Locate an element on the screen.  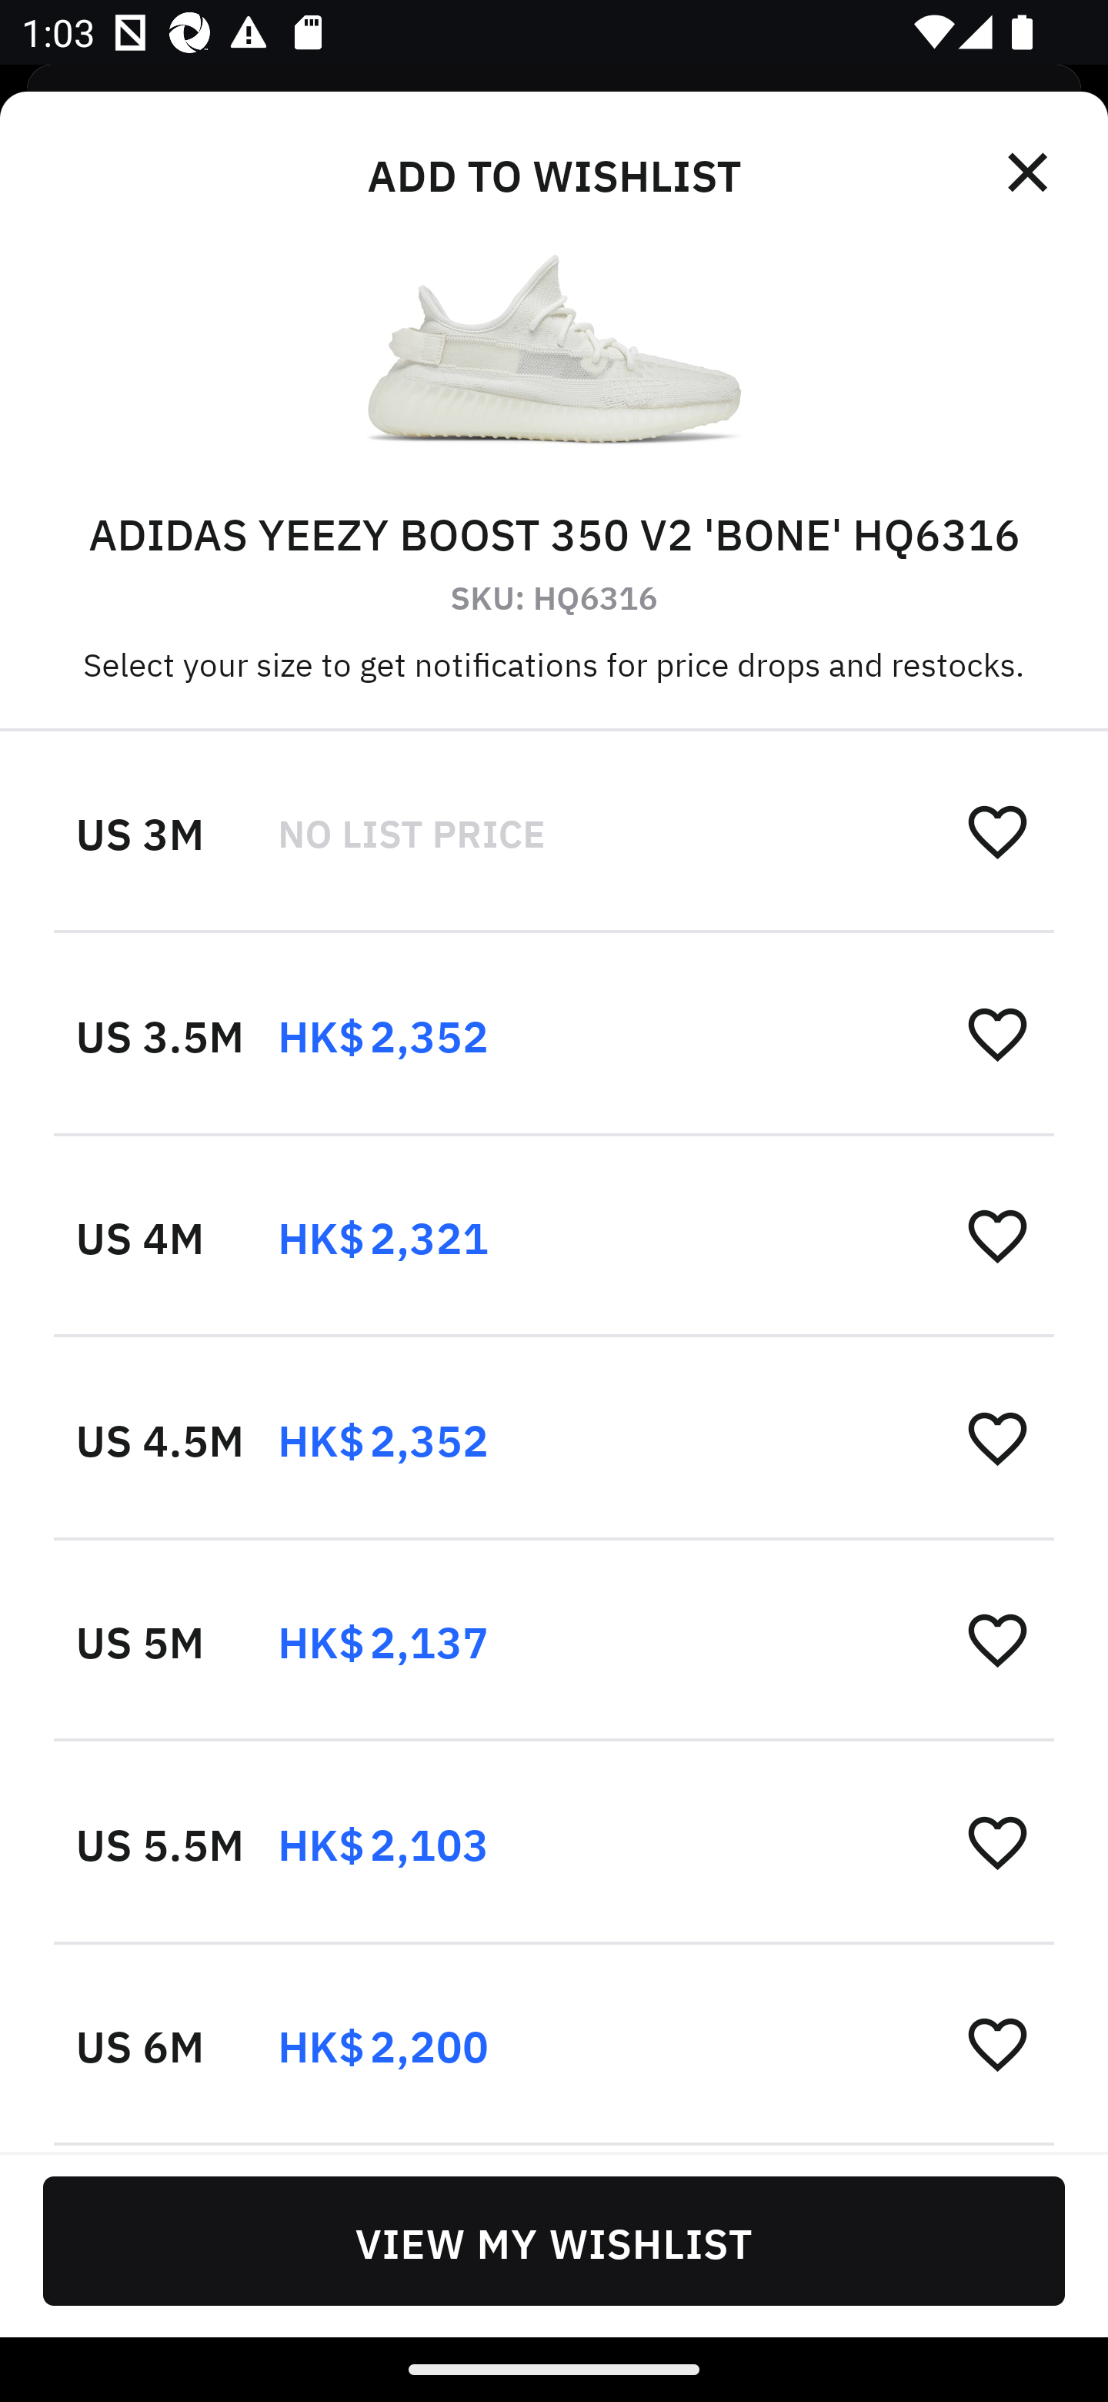
 is located at coordinates (1030, 172).